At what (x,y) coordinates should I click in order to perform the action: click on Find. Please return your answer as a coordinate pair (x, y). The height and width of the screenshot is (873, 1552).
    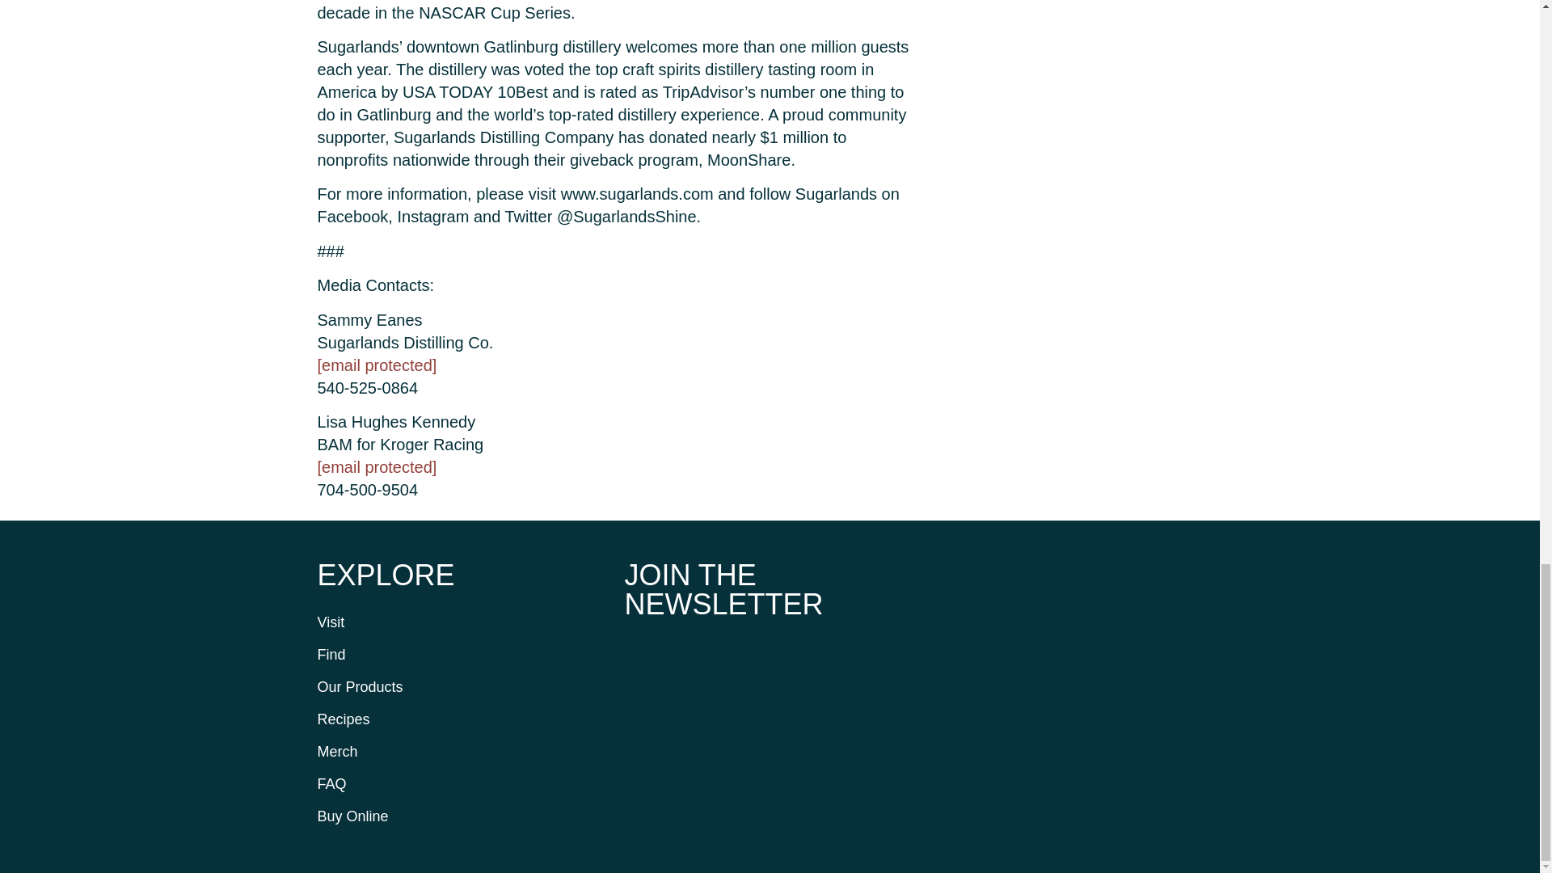
    Looking at the image, I should click on (462, 655).